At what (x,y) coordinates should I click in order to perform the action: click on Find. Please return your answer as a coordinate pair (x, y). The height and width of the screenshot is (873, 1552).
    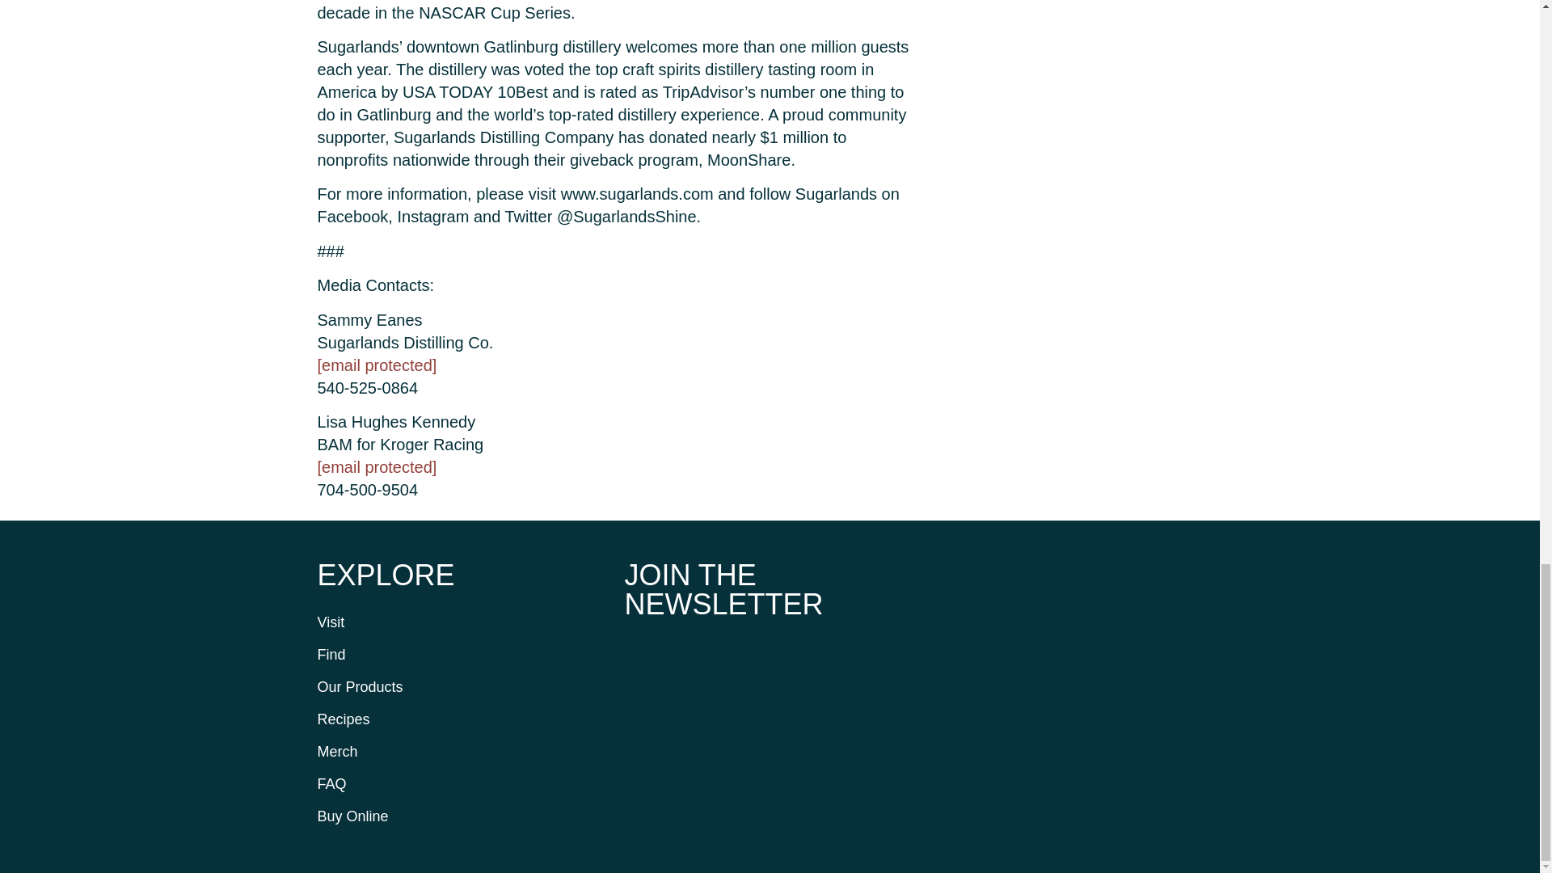
    Looking at the image, I should click on (462, 655).